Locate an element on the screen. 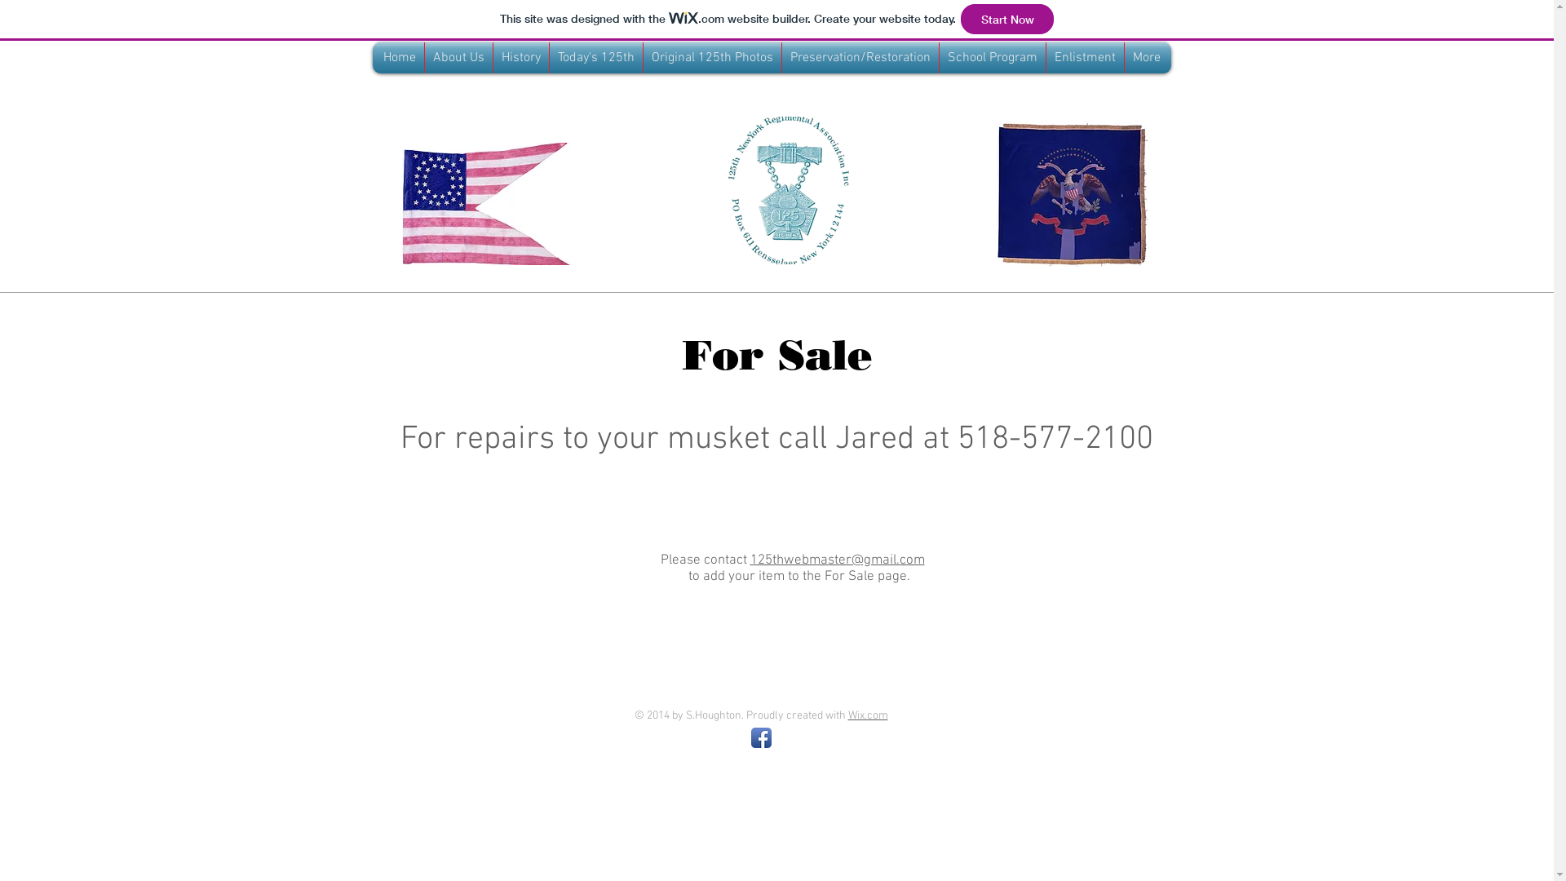  Preservation/Restoration is located at coordinates (860, 58).